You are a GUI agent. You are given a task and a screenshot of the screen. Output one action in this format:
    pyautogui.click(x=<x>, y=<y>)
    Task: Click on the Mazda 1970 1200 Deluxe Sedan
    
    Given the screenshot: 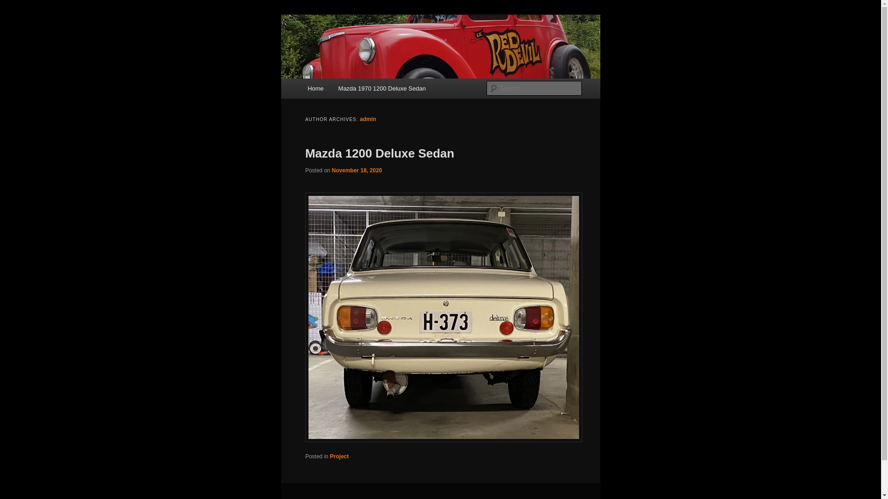 What is the action you would take?
    pyautogui.click(x=382, y=89)
    